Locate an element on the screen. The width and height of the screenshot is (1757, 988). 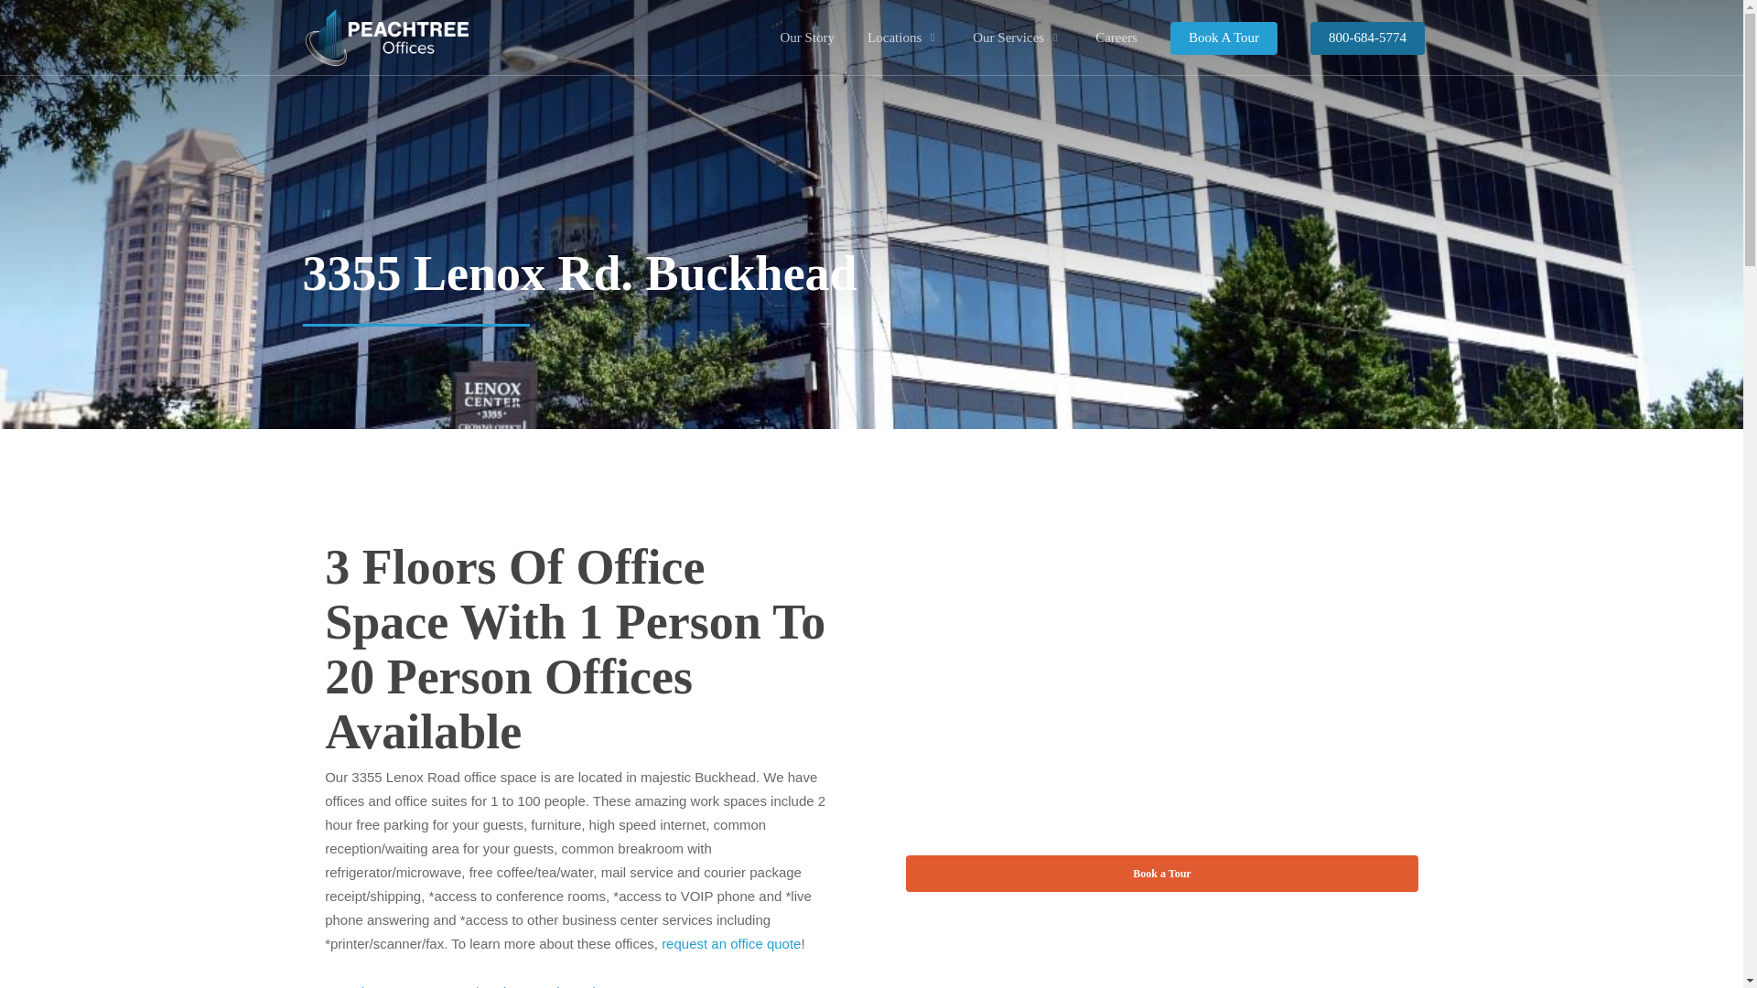
Careers is located at coordinates (1116, 38).